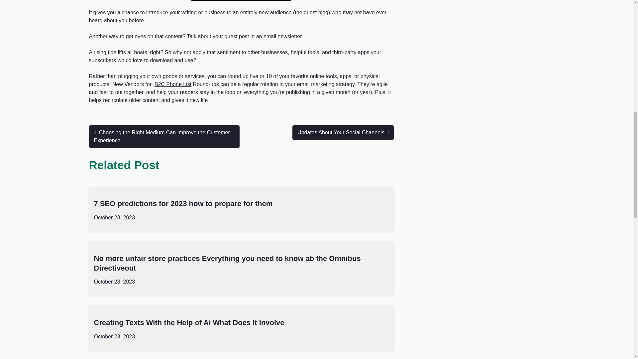 Image resolution: width=638 pixels, height=359 pixels. What do you see at coordinates (114, 217) in the screenshot?
I see `October 23, 2023` at bounding box center [114, 217].